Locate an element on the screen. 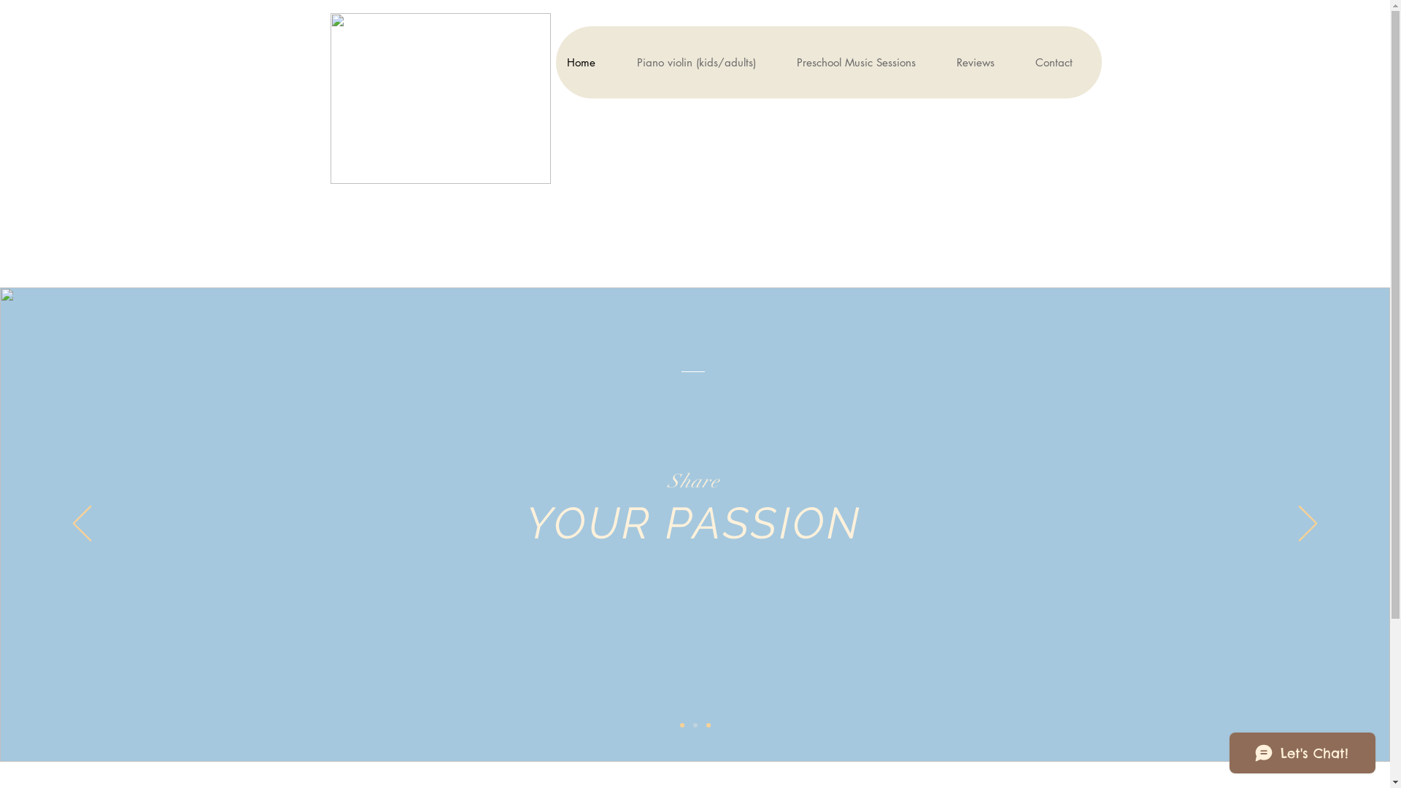  Piano violin (kids/adults) is located at coordinates (705, 63).